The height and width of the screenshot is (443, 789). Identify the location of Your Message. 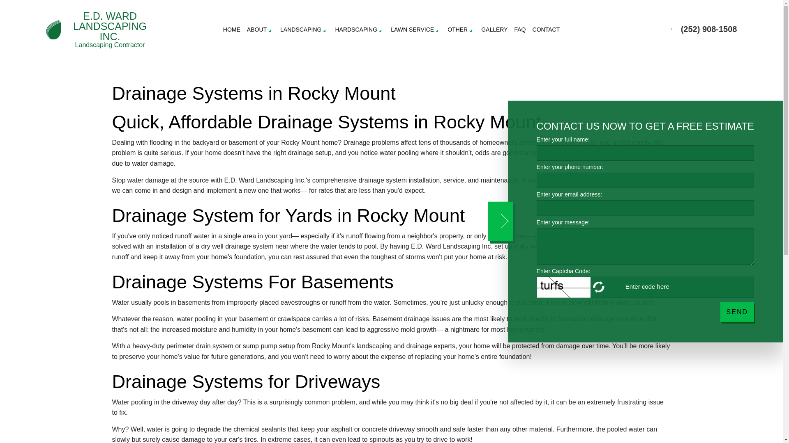
(645, 246).